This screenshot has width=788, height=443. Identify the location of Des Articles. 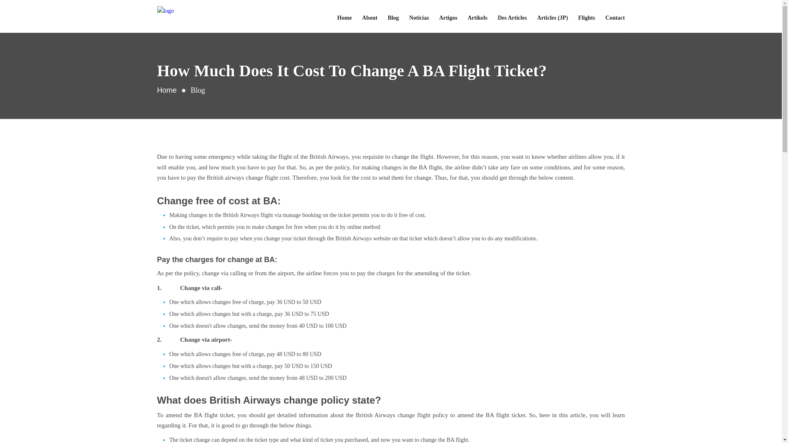
(512, 18).